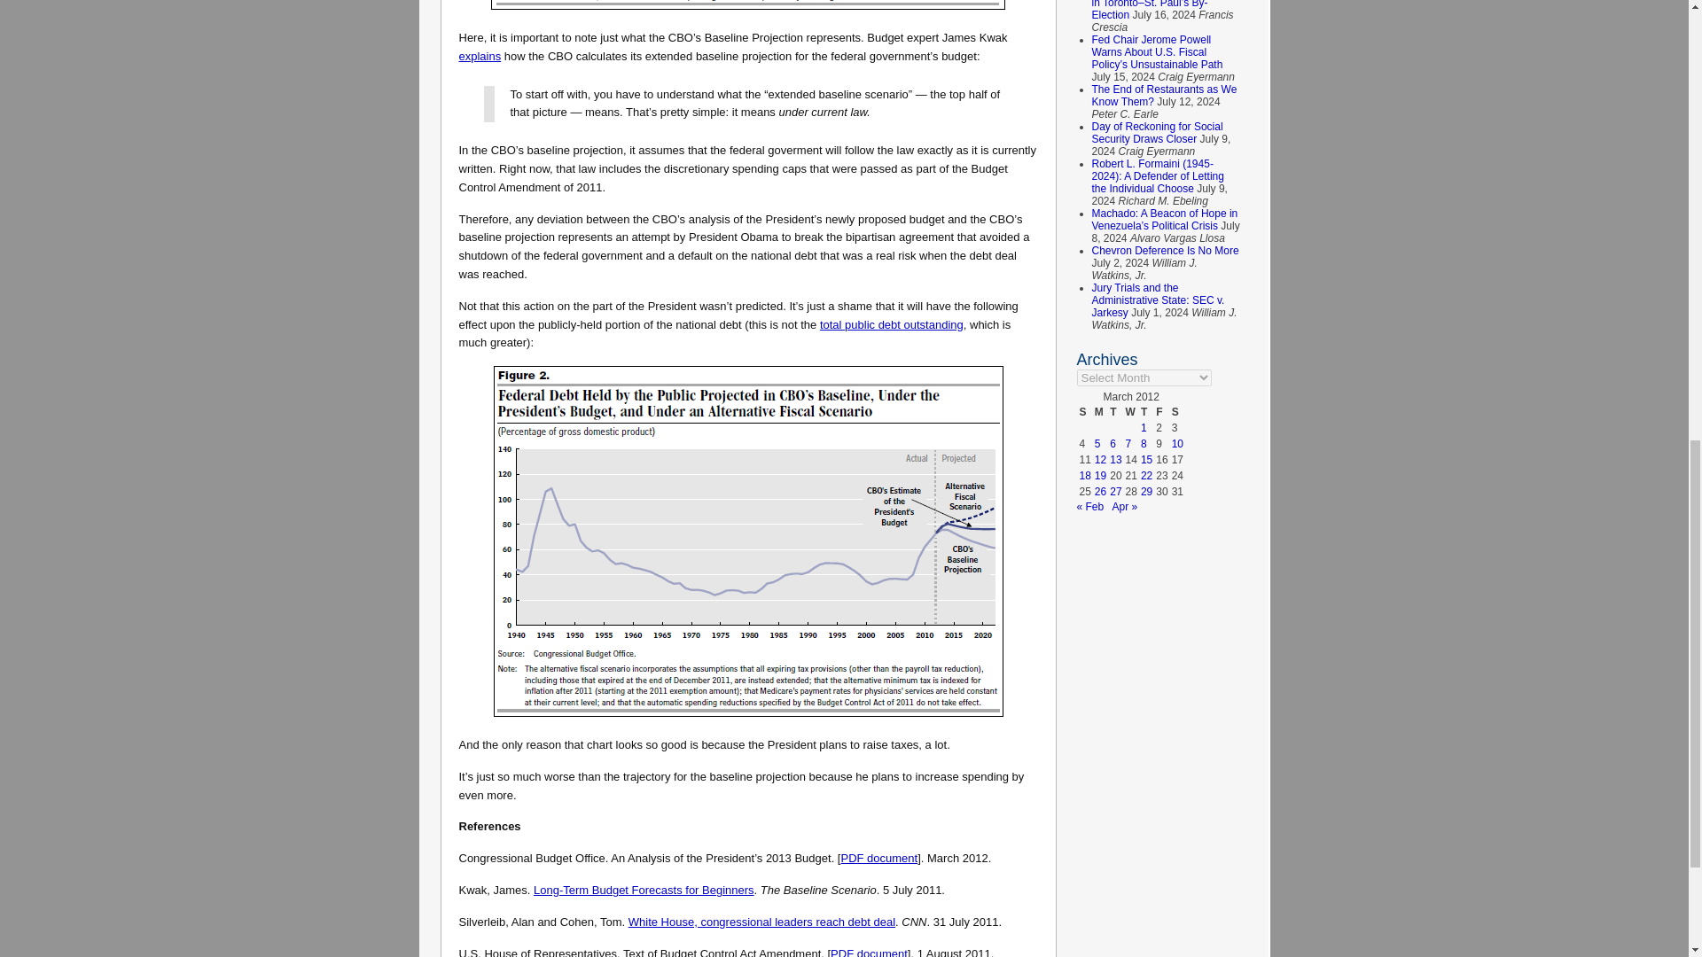 The image size is (1702, 957). What do you see at coordinates (878, 858) in the screenshot?
I see `PDF document` at bounding box center [878, 858].